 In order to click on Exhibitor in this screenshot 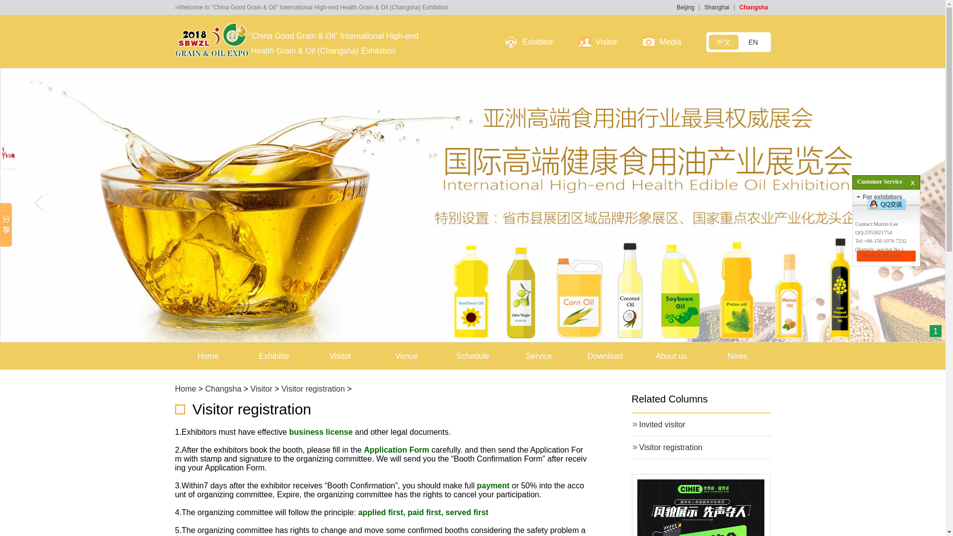, I will do `click(537, 42)`.